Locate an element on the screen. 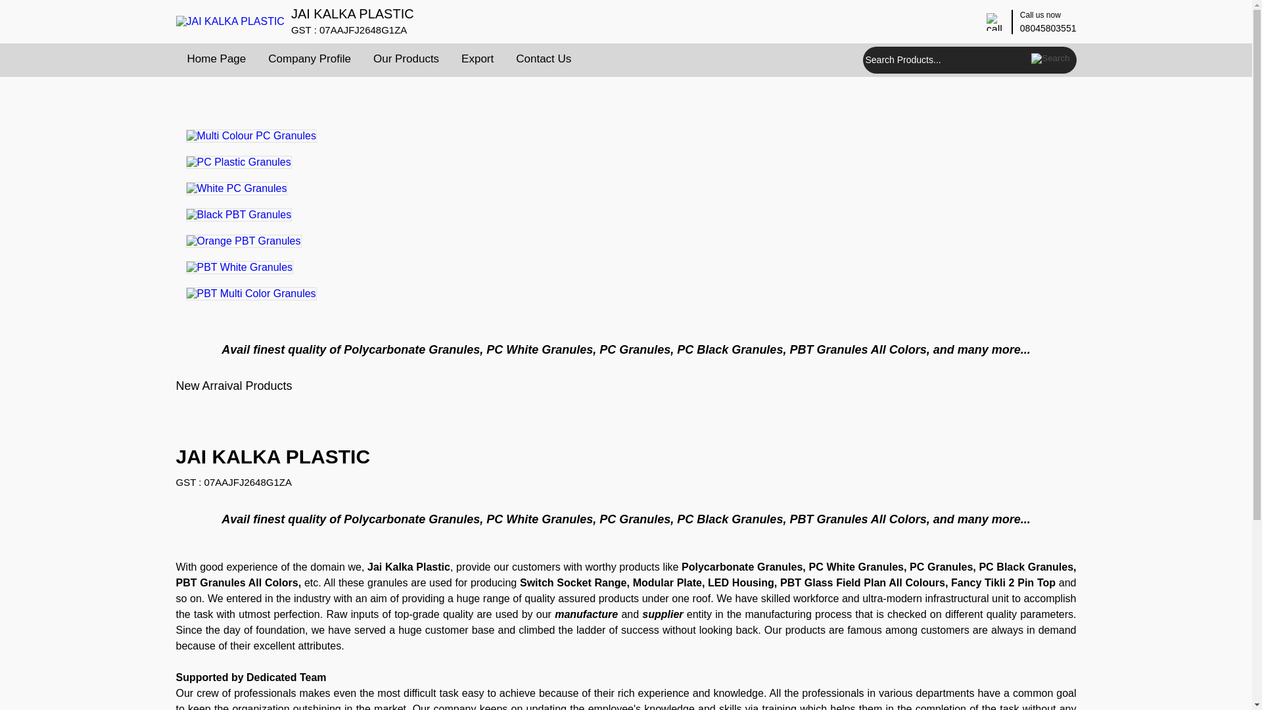 This screenshot has width=1262, height=710. Search Products... is located at coordinates (945, 60).